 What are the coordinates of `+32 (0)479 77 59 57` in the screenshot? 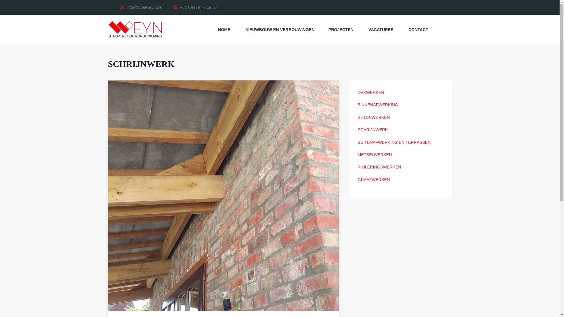 It's located at (195, 7).